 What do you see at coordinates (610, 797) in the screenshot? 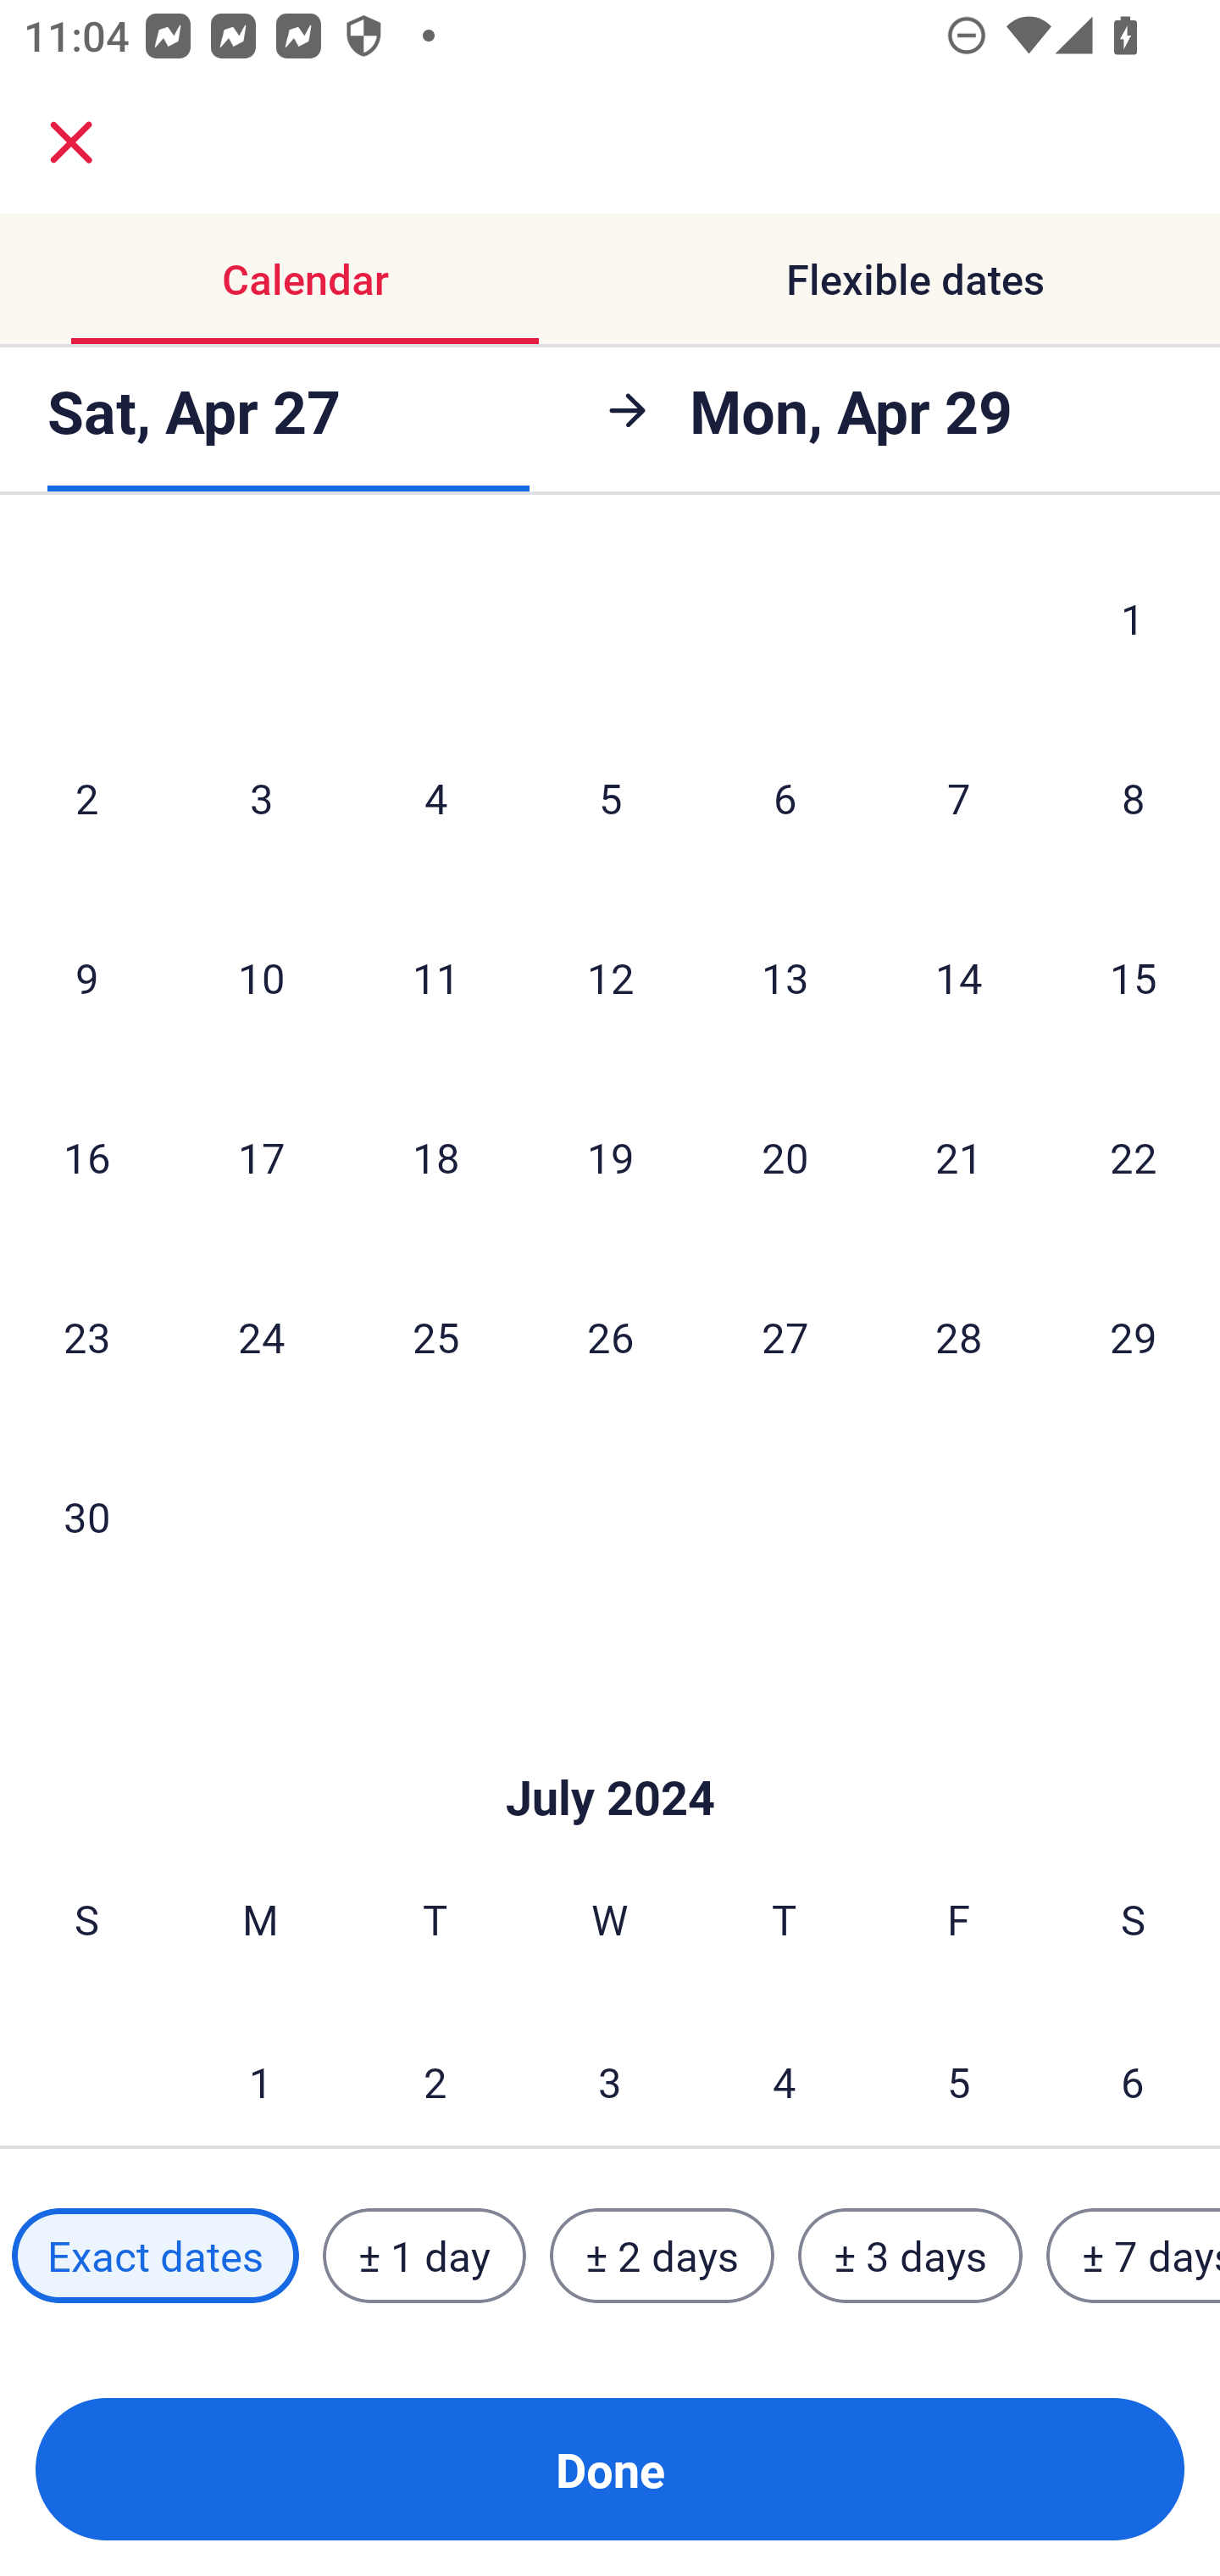
I see `5 Wednesday, June 5, 2024` at bounding box center [610, 797].